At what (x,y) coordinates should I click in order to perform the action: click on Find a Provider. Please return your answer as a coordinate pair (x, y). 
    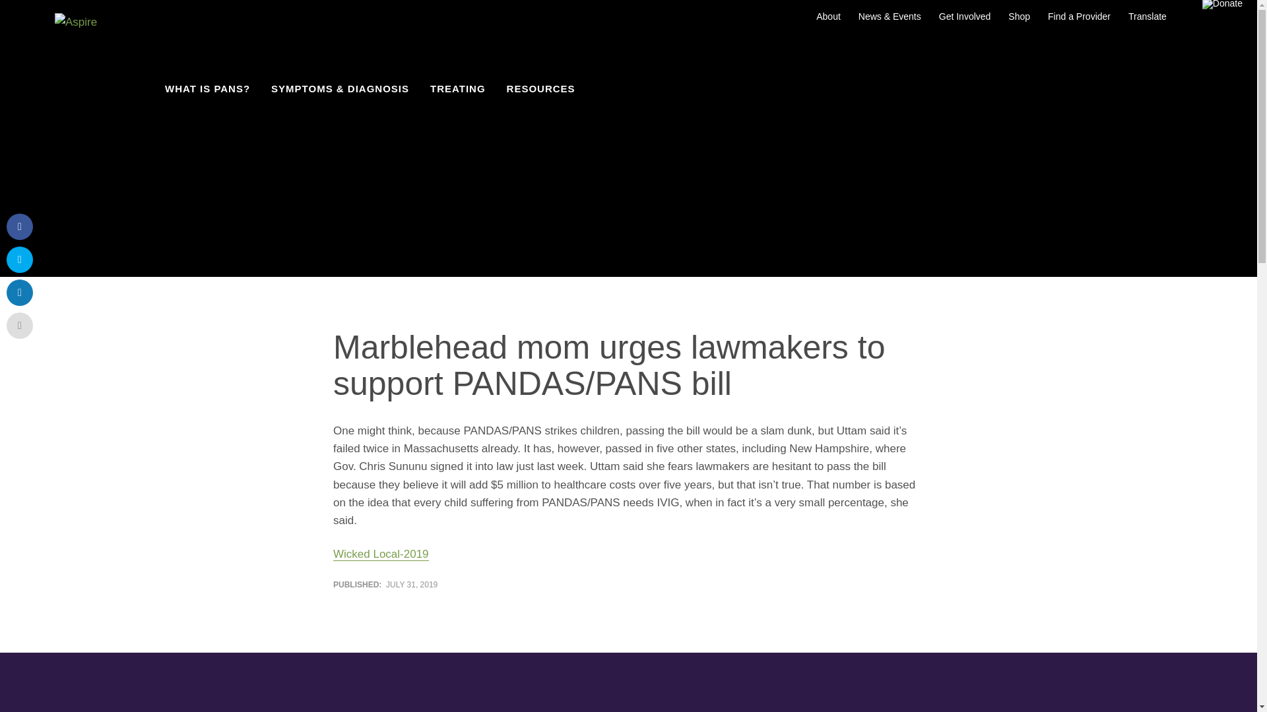
    Looking at the image, I should click on (1080, 16).